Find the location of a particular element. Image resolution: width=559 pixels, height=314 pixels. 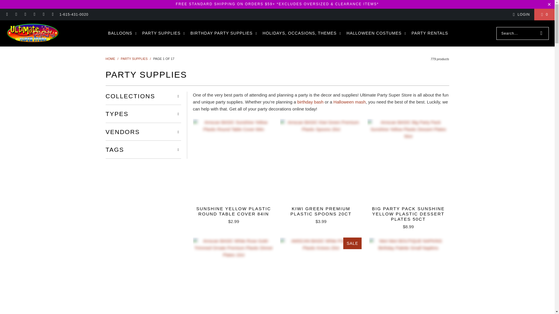

Ultimate Party Super Stores on Pinterest is located at coordinates (34, 15).